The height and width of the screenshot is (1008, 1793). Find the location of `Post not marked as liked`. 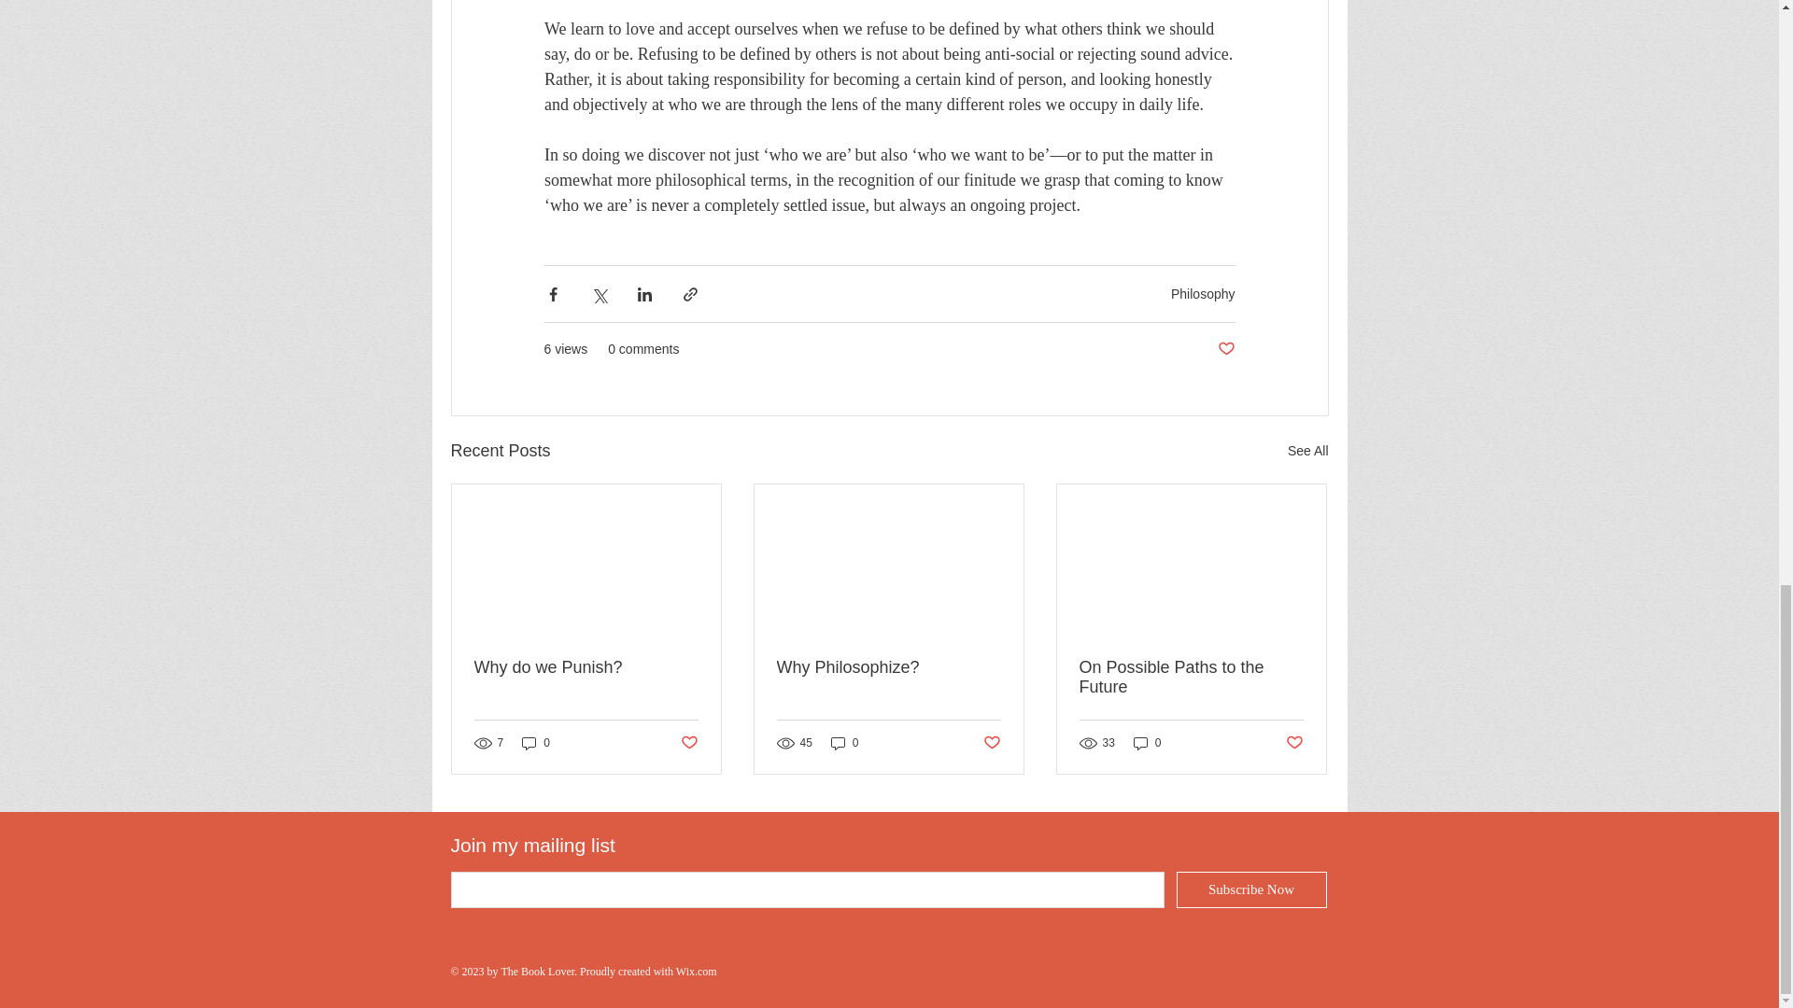

Post not marked as liked is located at coordinates (992, 742).